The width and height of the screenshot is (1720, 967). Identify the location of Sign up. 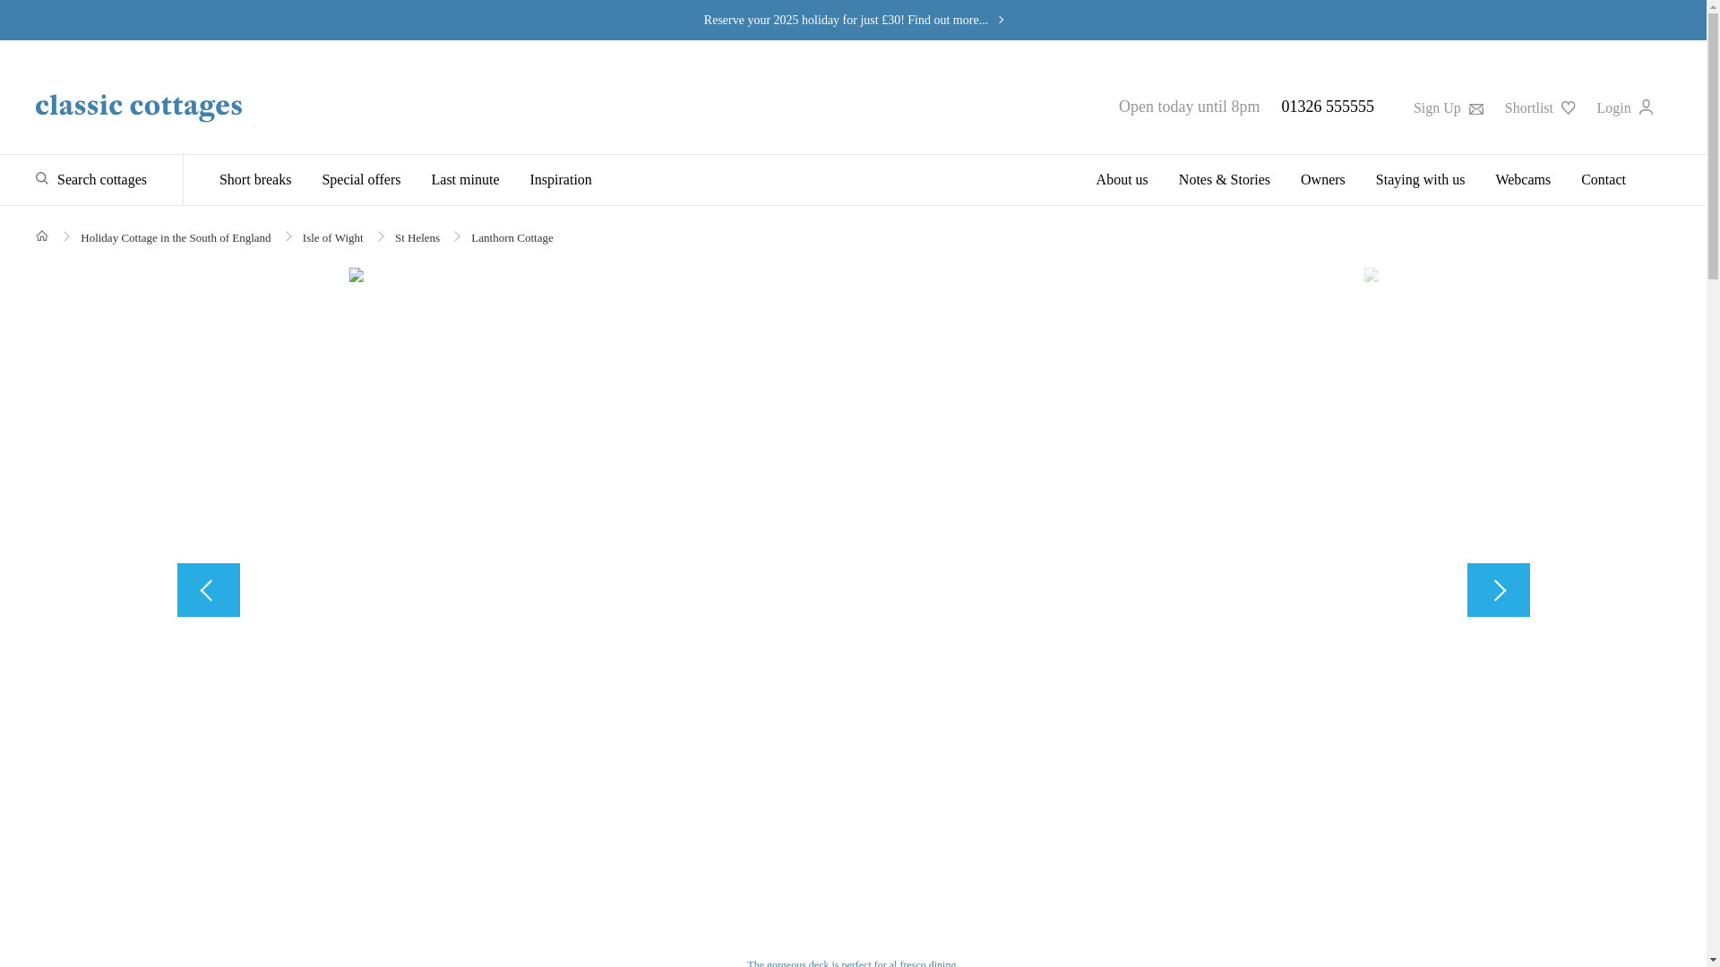
(1448, 107).